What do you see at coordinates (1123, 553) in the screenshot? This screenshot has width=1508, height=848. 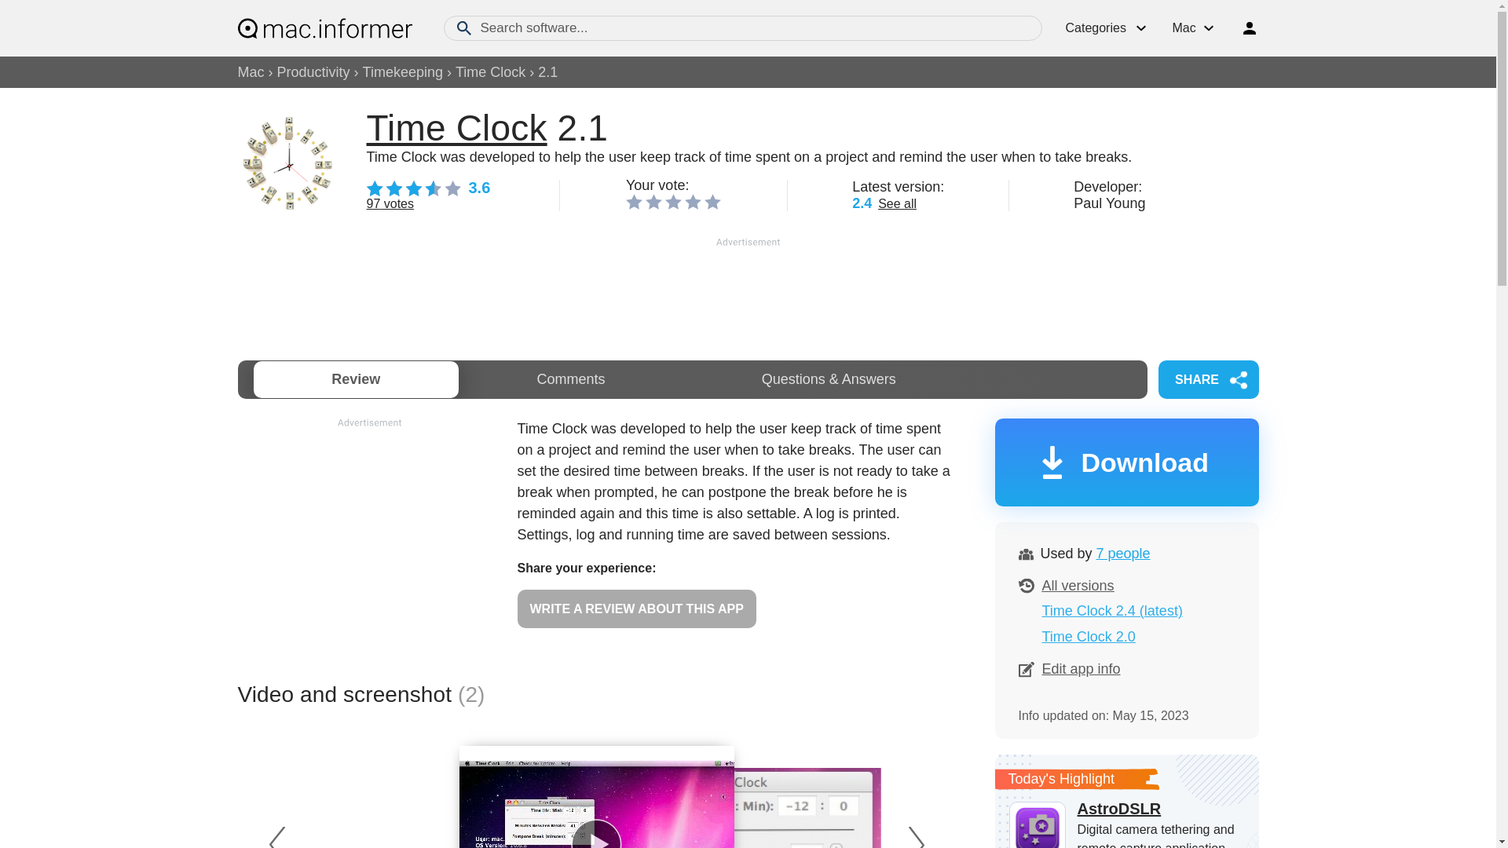 I see `7 people` at bounding box center [1123, 553].